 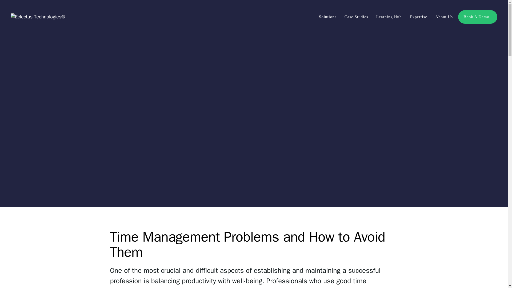 I want to click on About Us, so click(x=445, y=17).